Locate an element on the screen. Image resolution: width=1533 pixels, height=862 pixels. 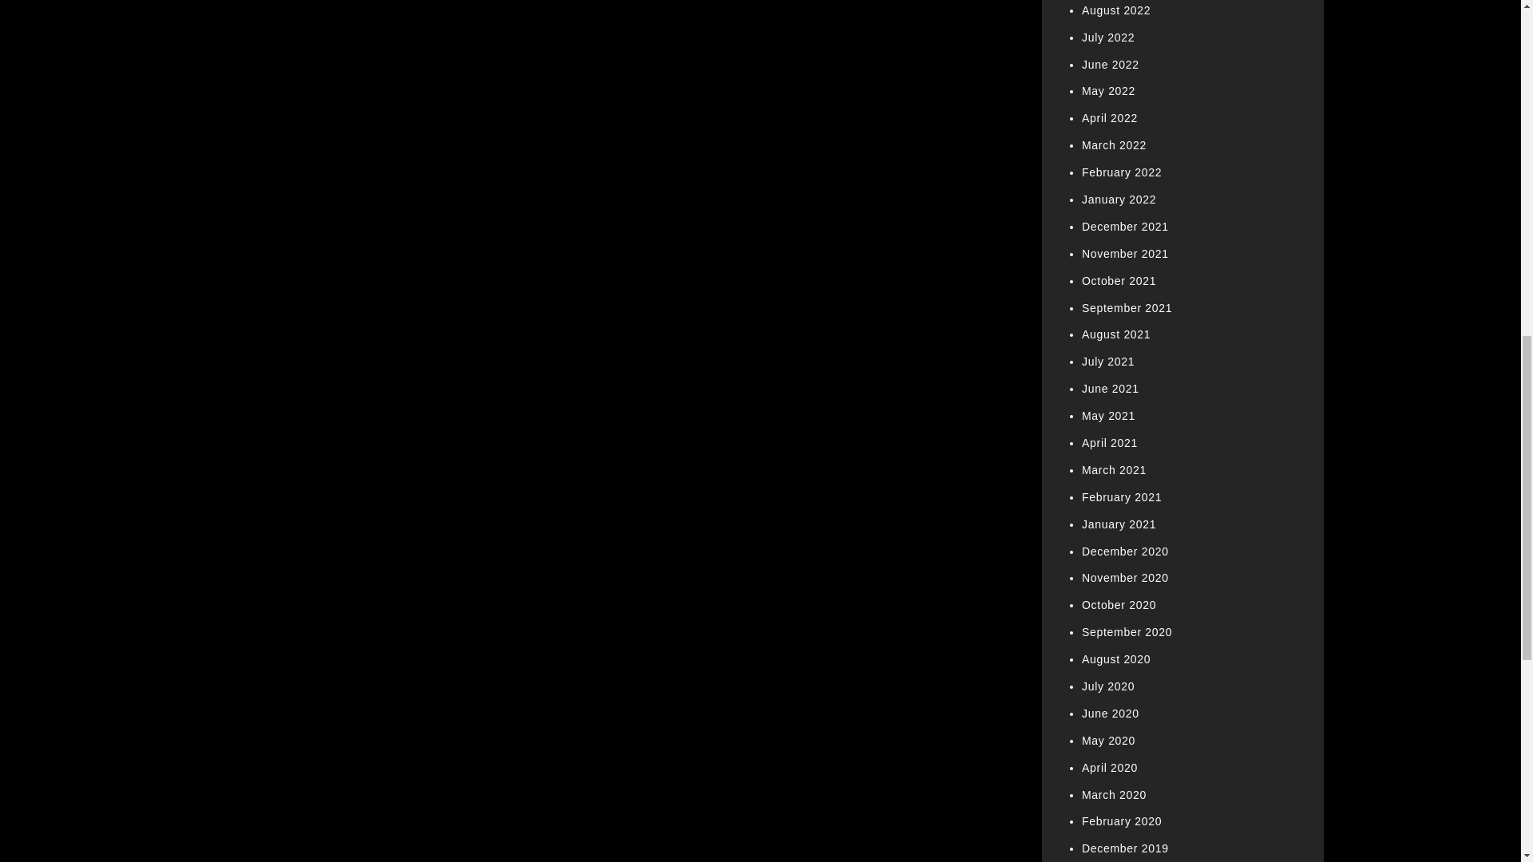
June 2022 is located at coordinates (1110, 64).